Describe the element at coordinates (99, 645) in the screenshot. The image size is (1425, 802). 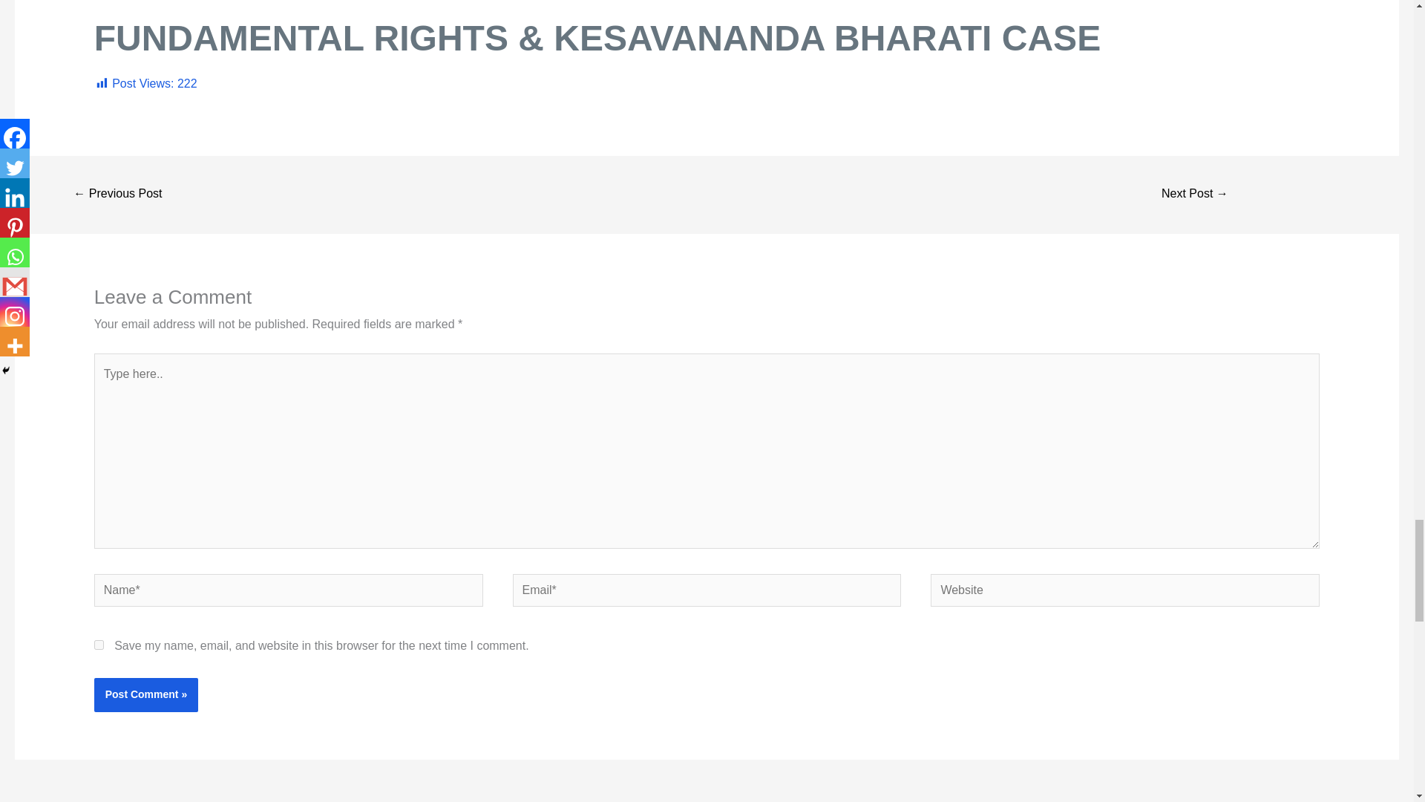
I see `yes` at that location.